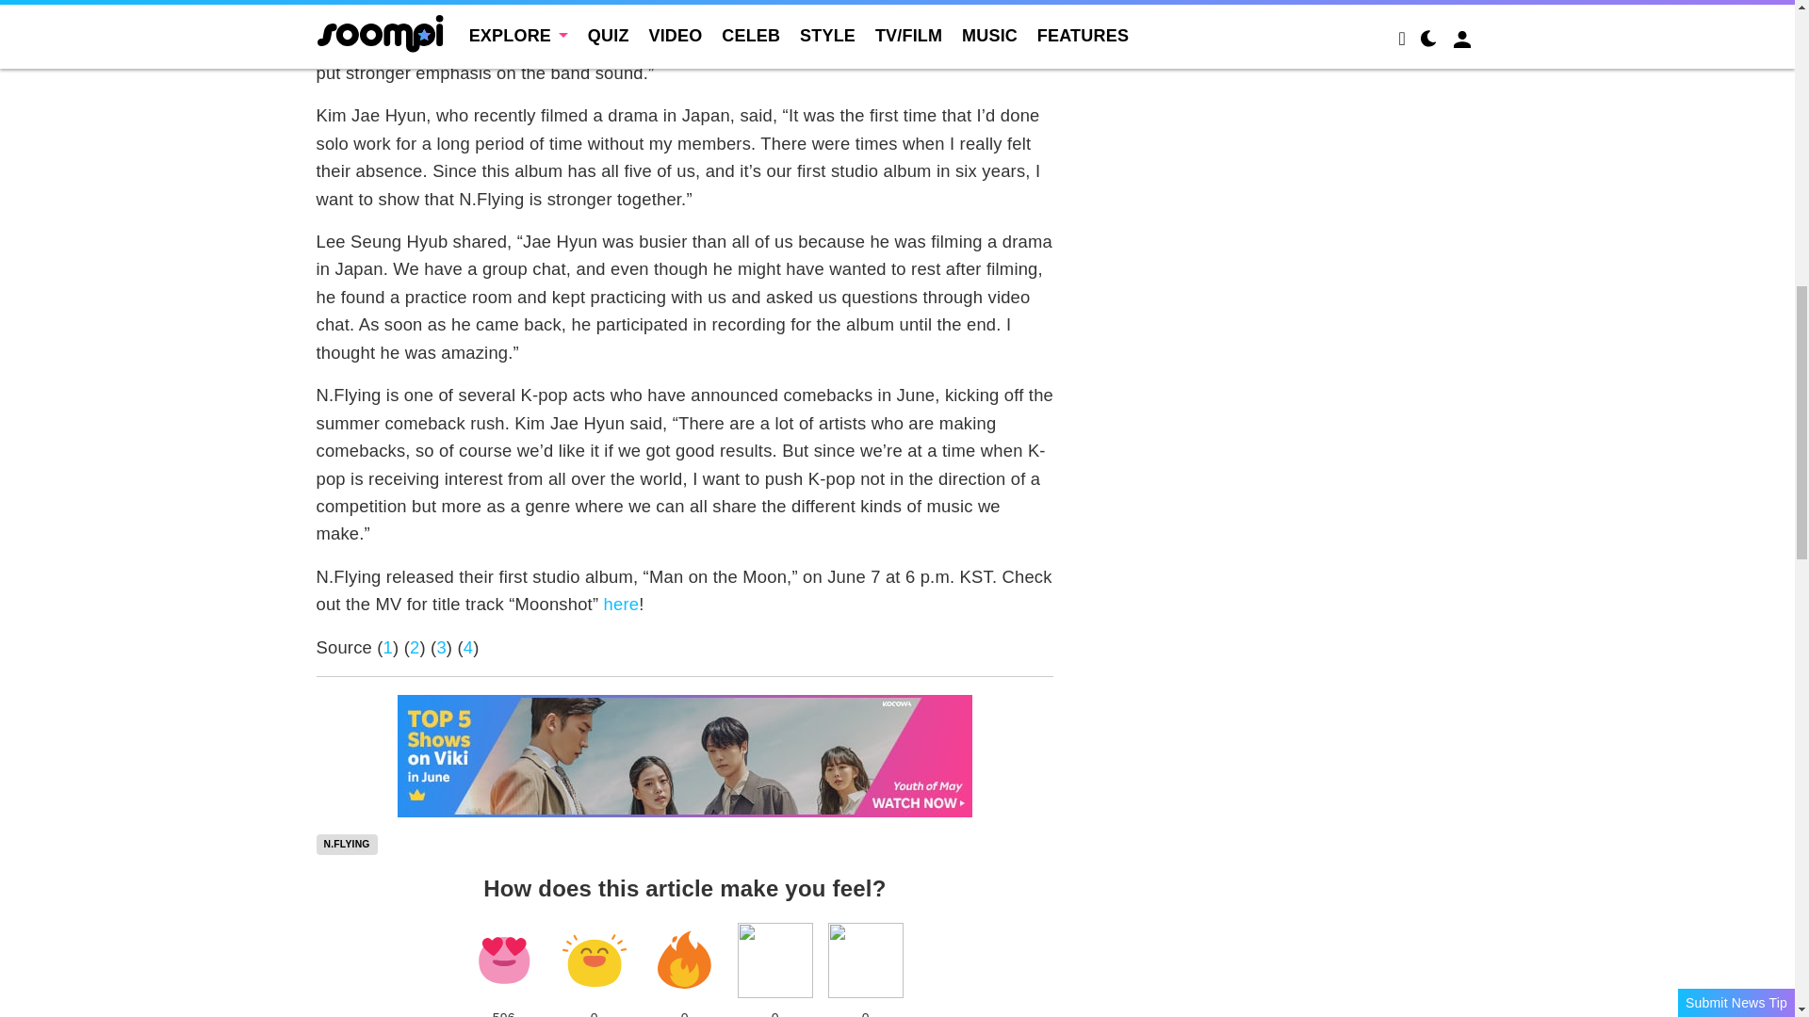 The image size is (1809, 1017). I want to click on here, so click(622, 604).